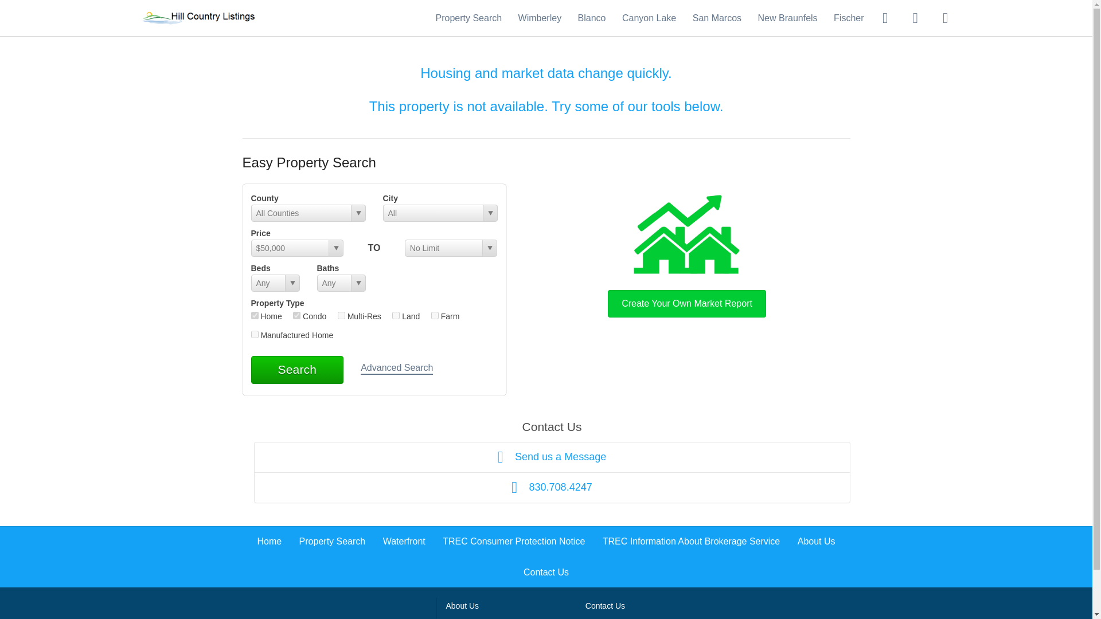 The image size is (1101, 619). I want to click on TREC Consumer Protection Notice, so click(513, 541).